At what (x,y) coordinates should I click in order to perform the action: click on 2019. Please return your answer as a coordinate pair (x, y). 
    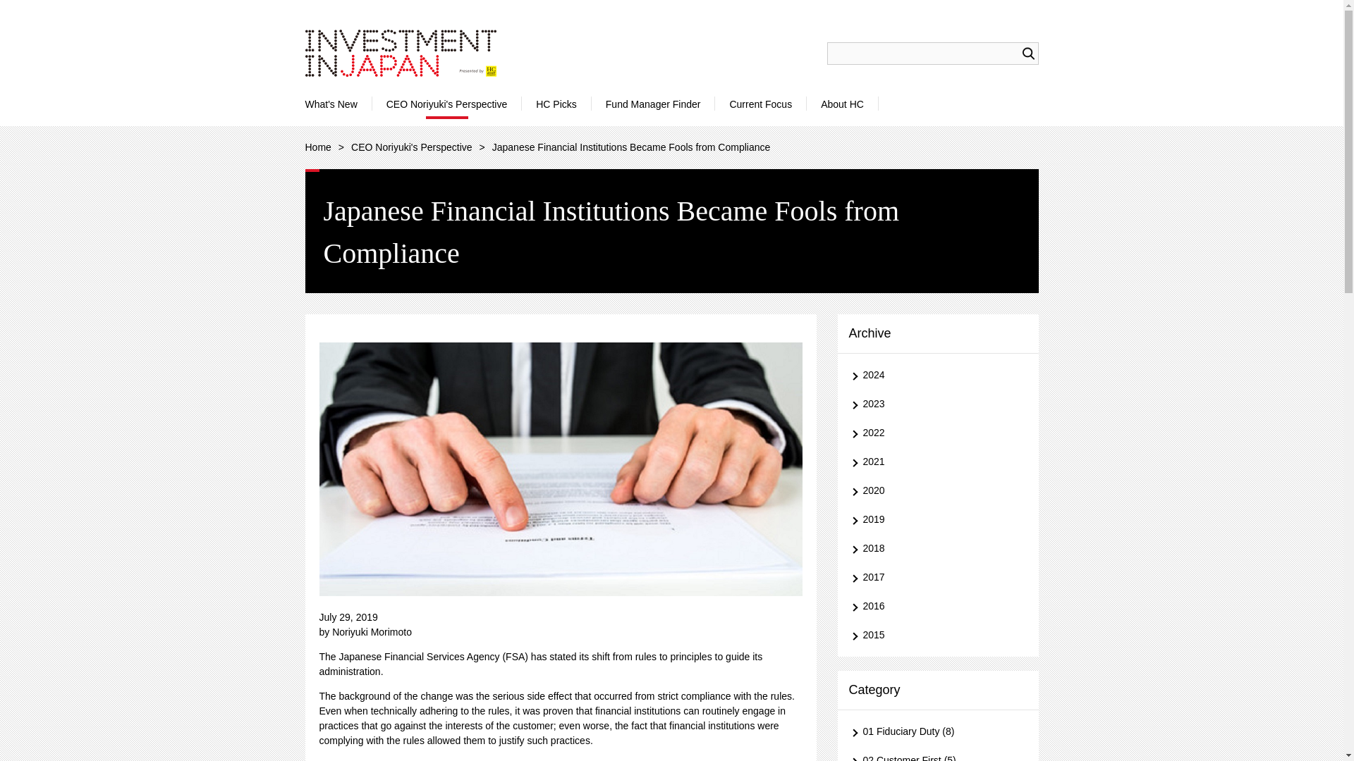
    Looking at the image, I should click on (938, 519).